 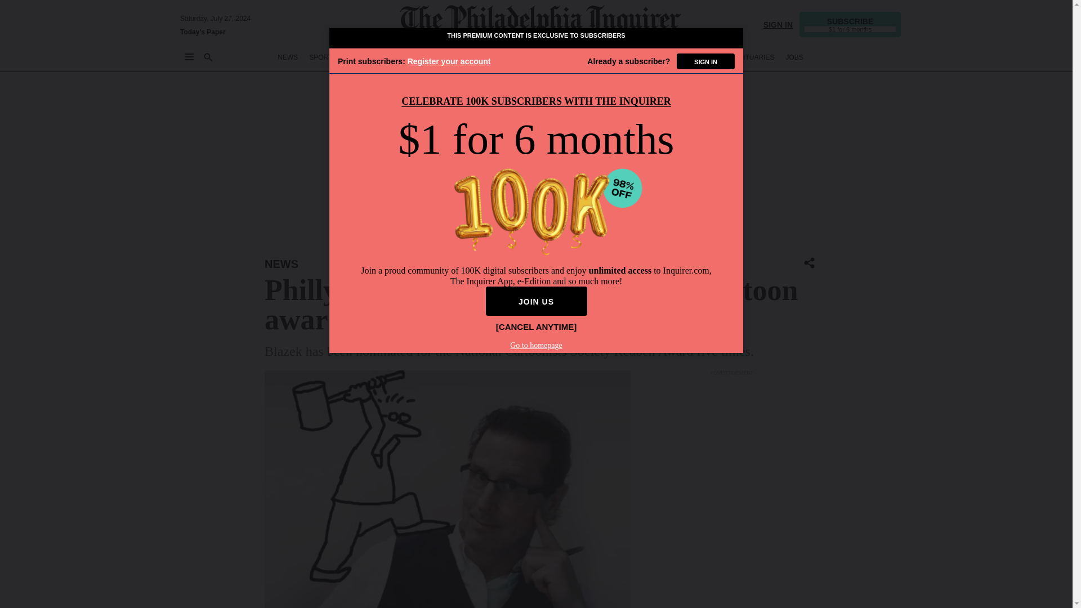 What do you see at coordinates (778, 24) in the screenshot?
I see `SIGN IN` at bounding box center [778, 24].